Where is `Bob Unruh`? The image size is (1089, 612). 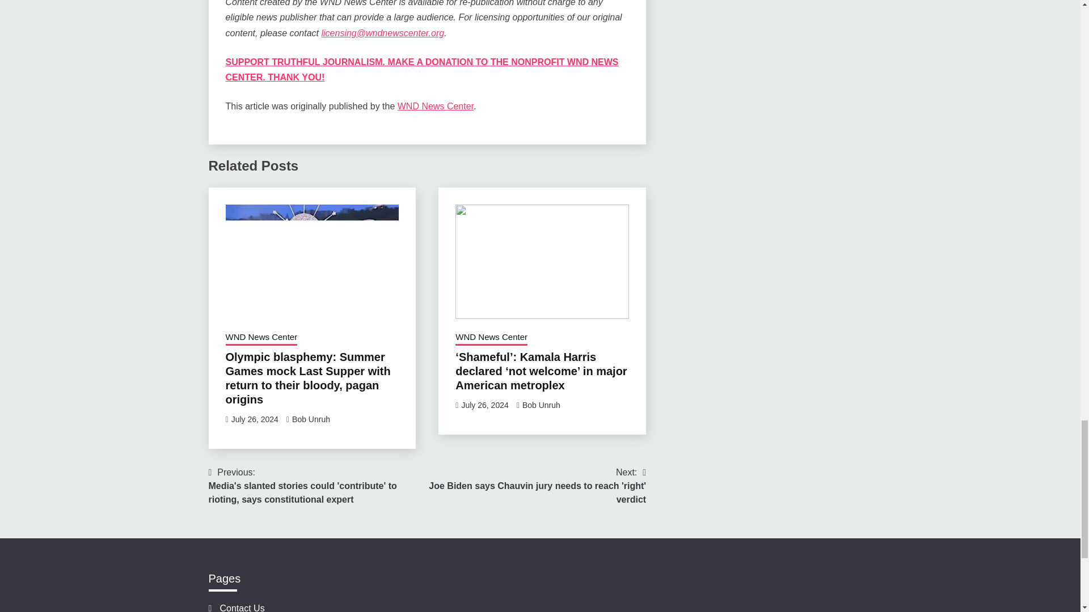 Bob Unruh is located at coordinates (541, 405).